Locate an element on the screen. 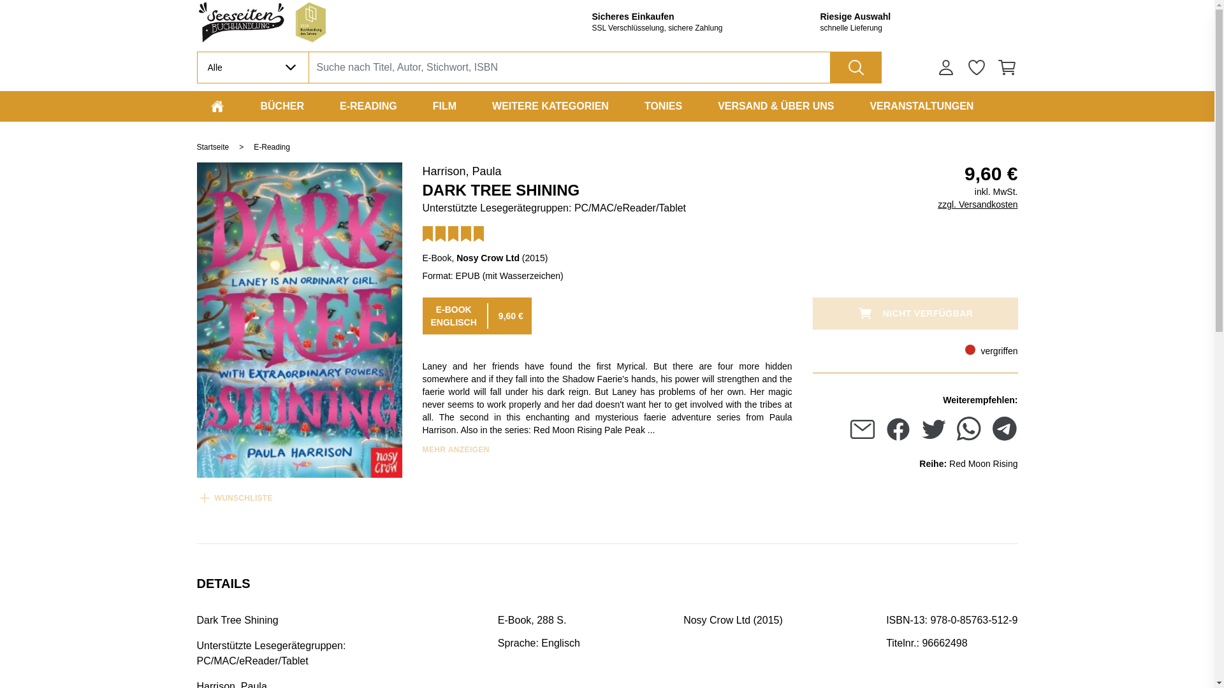 The width and height of the screenshot is (1224, 688). WUNSCHLISTE is located at coordinates (233, 491).